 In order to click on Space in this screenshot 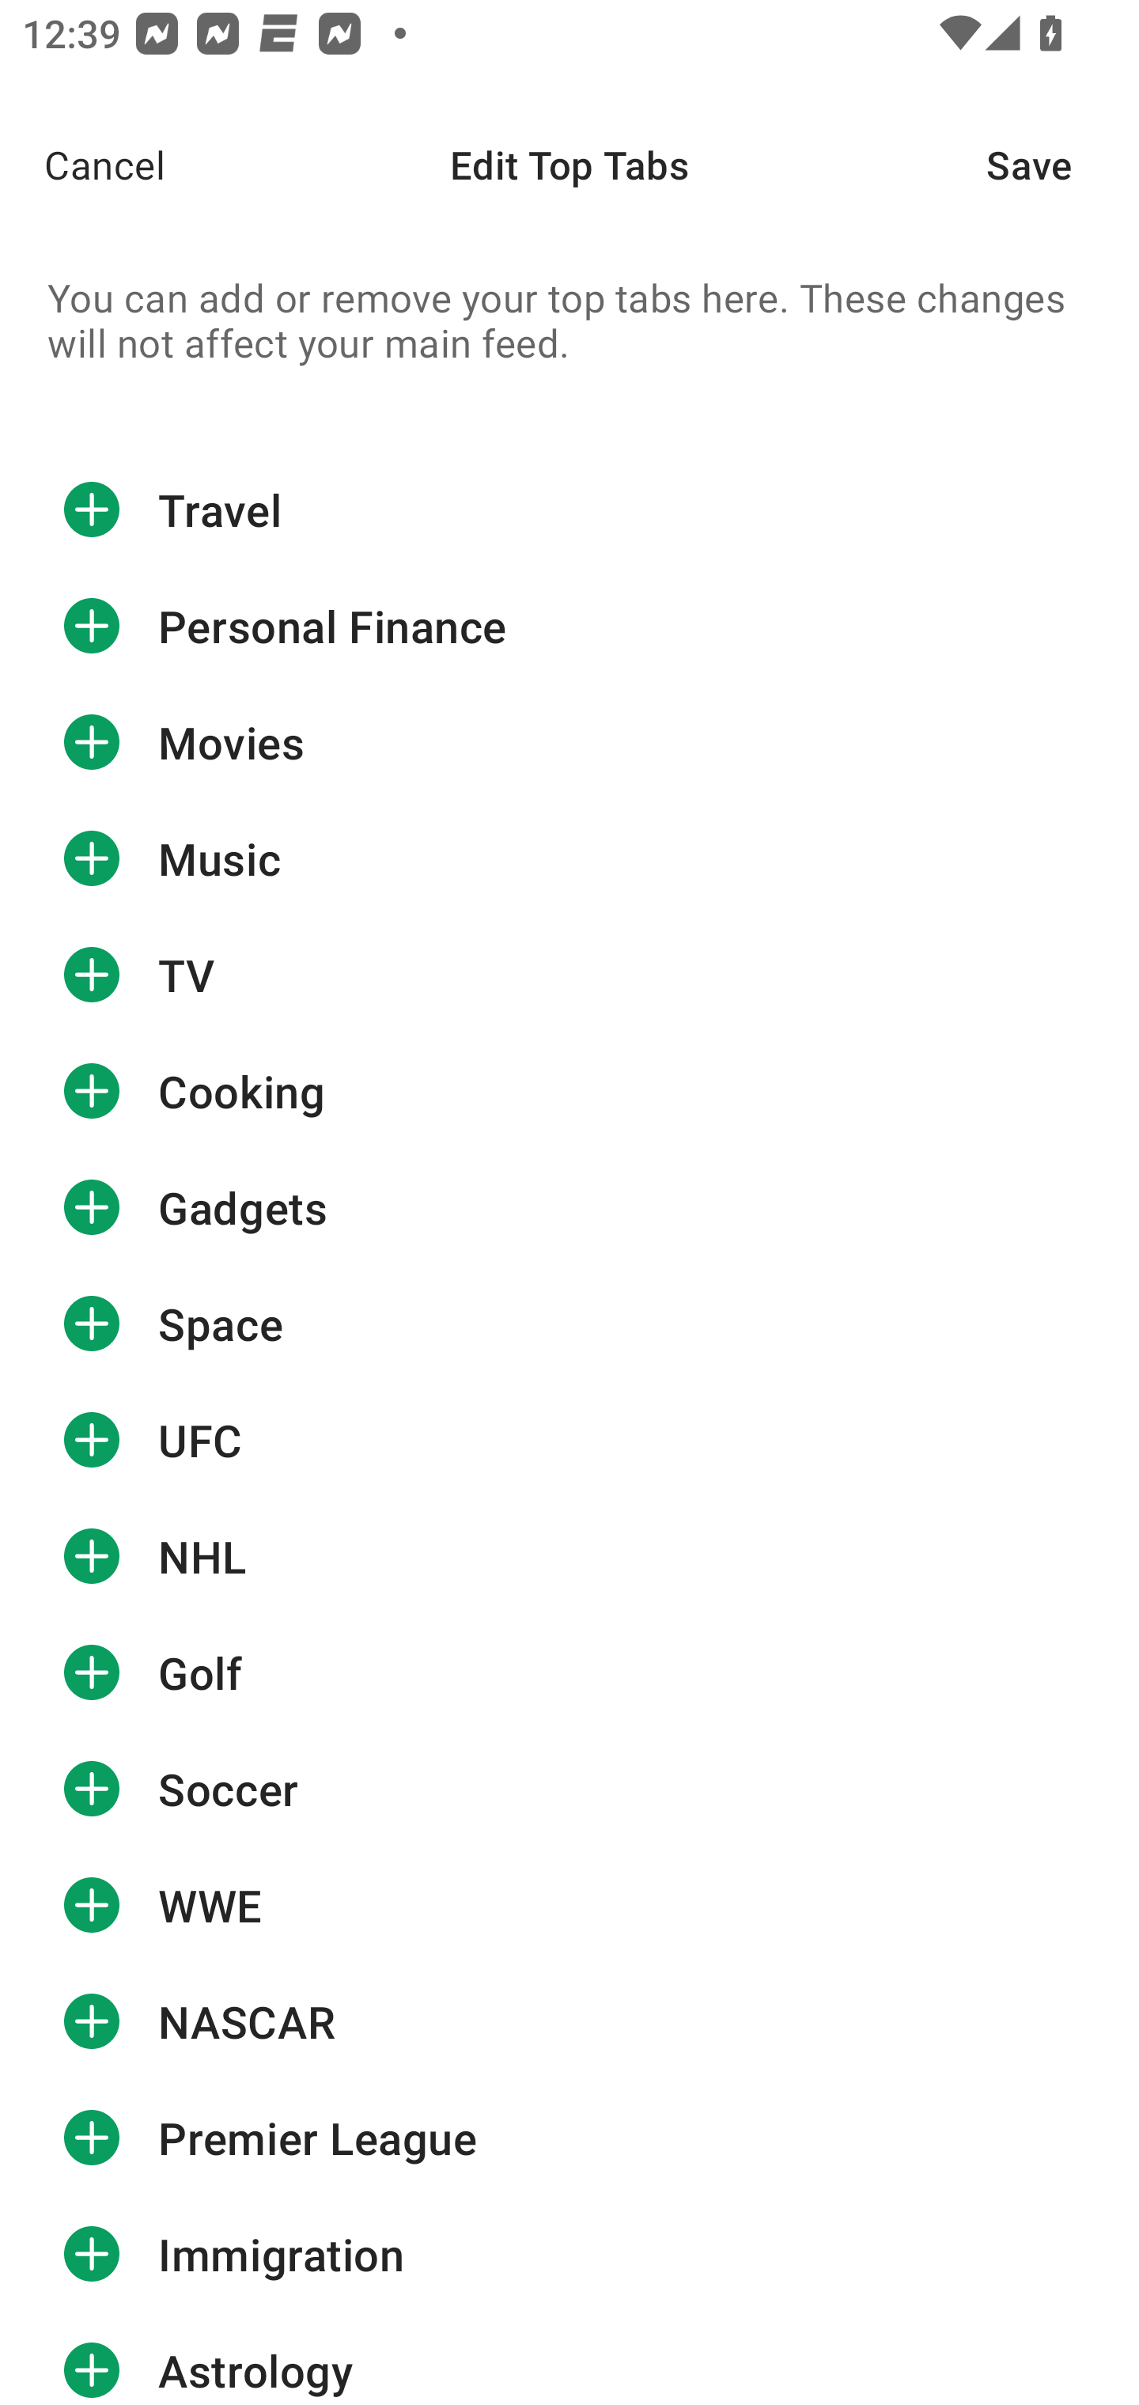, I will do `click(569, 1324)`.